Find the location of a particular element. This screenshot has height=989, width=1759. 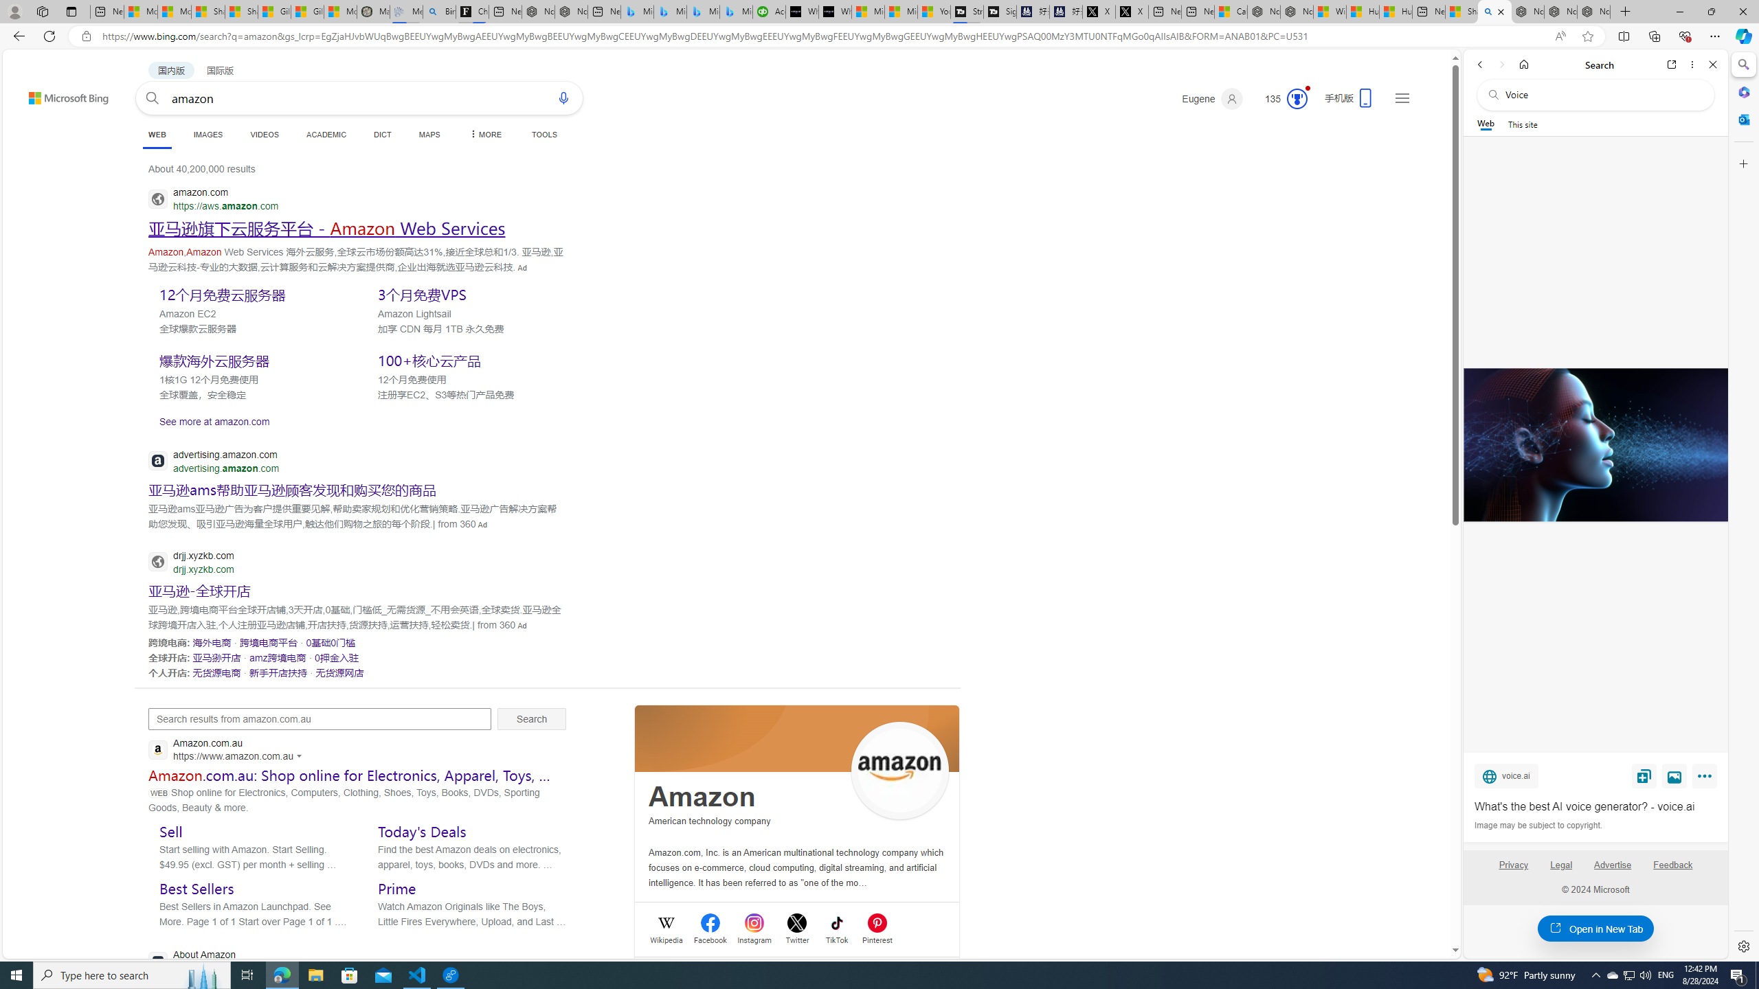

Tab actions menu is located at coordinates (71, 11).